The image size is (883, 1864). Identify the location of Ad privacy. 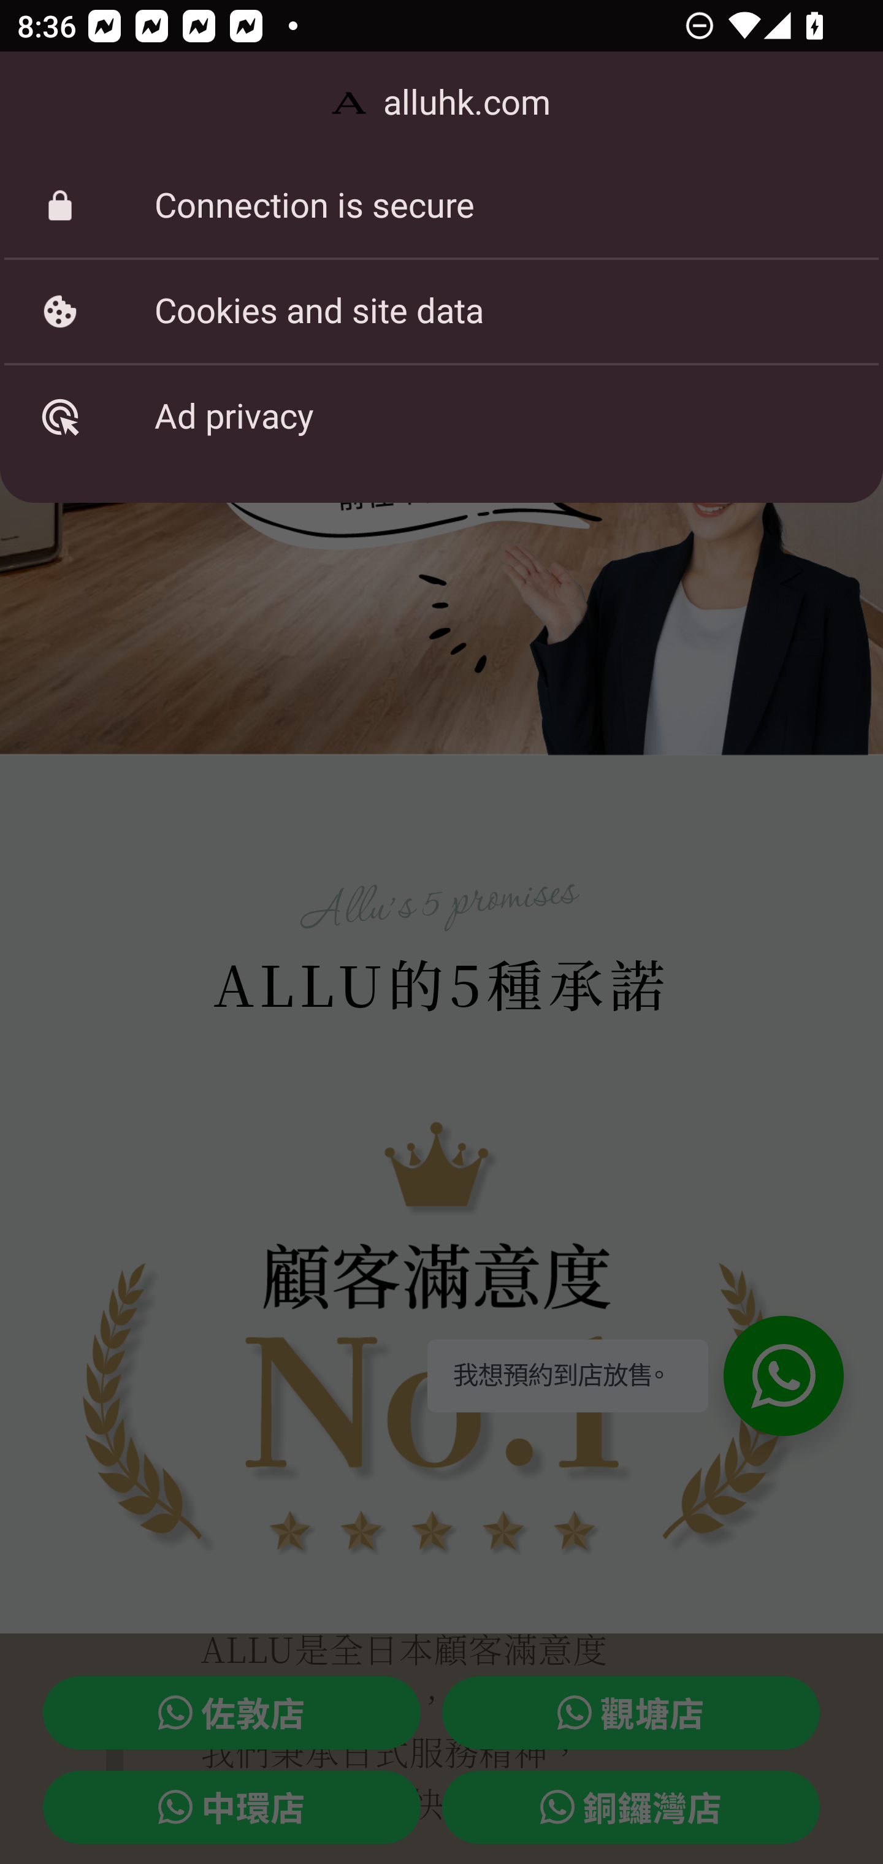
(442, 416).